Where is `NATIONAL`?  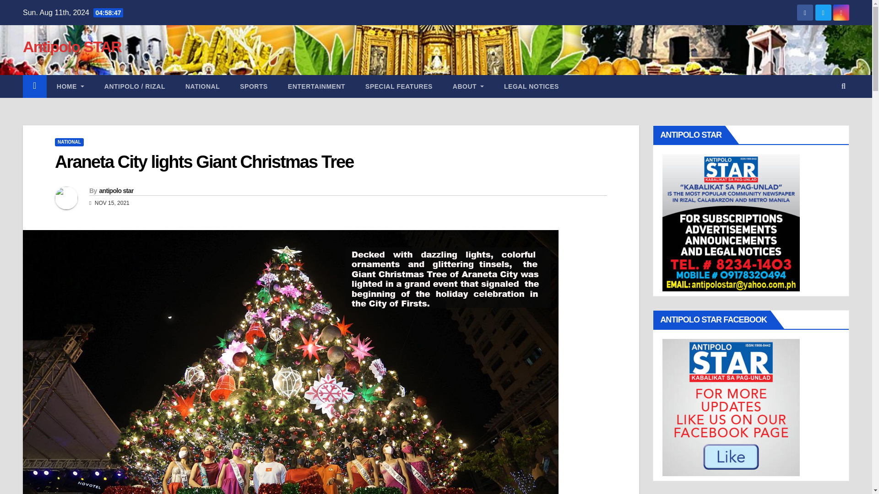
NATIONAL is located at coordinates (69, 142).